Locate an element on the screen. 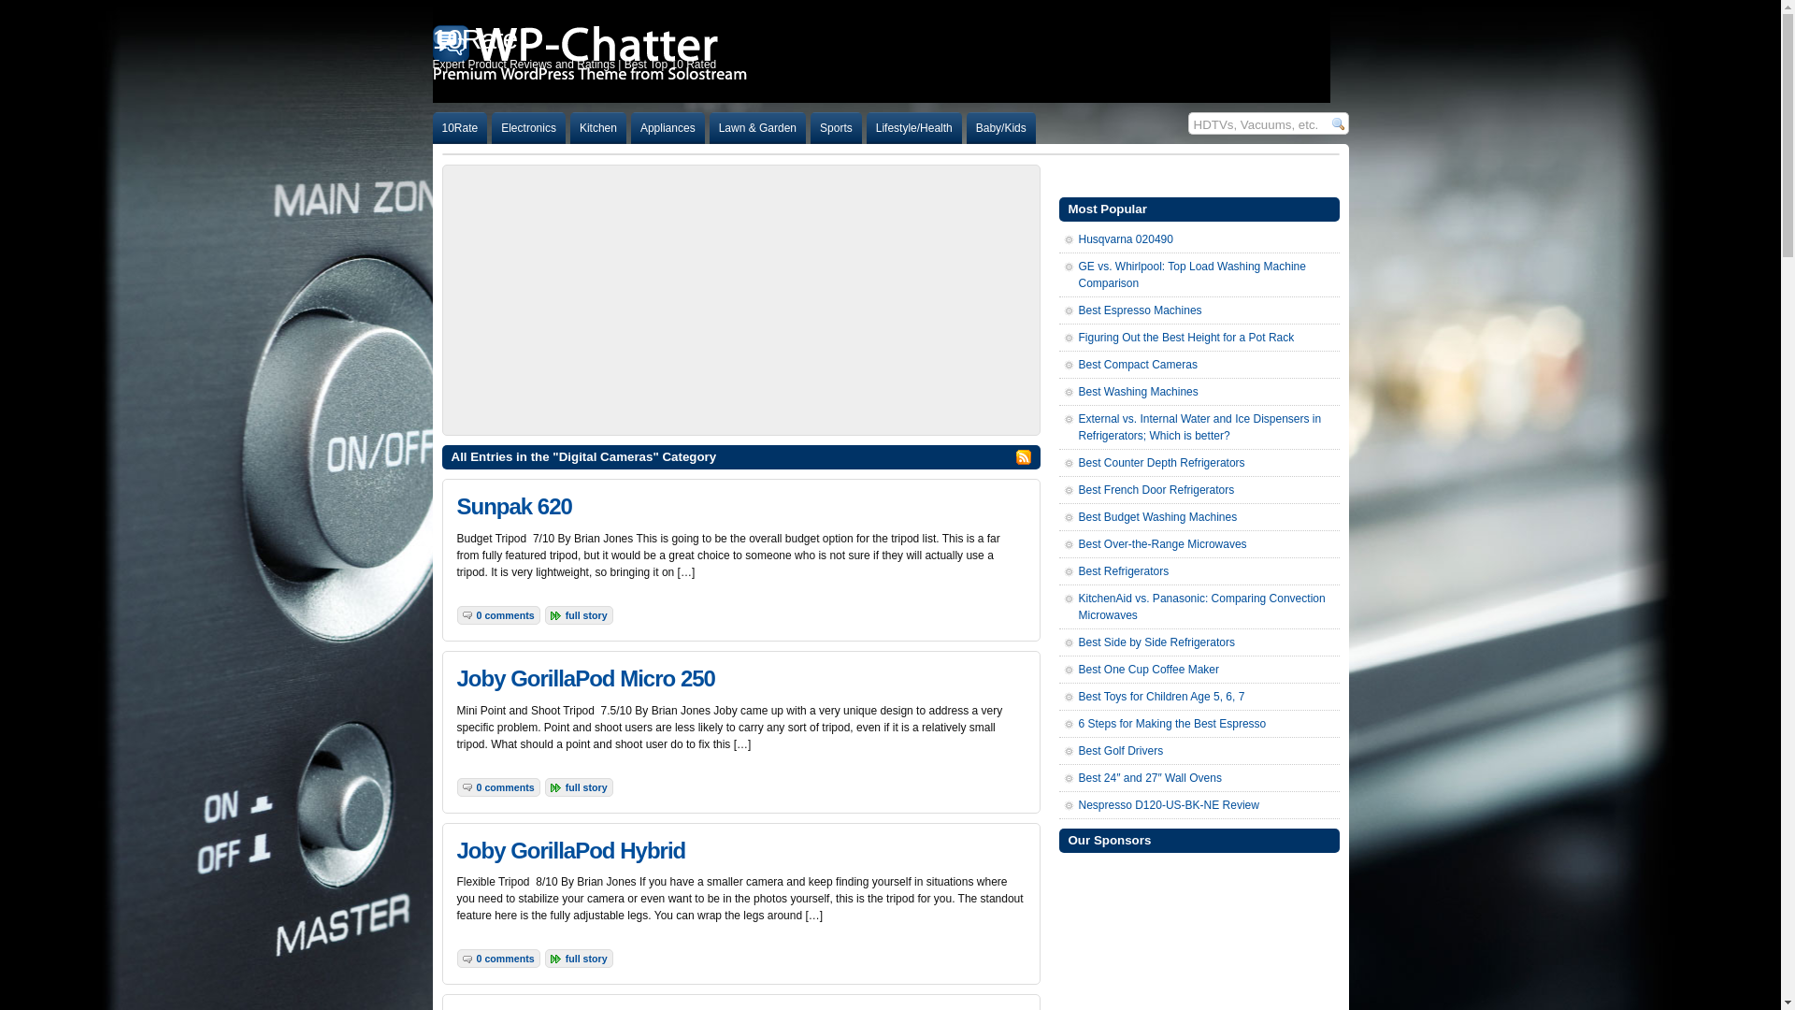 This screenshot has width=1795, height=1010. Appliances is located at coordinates (668, 128).